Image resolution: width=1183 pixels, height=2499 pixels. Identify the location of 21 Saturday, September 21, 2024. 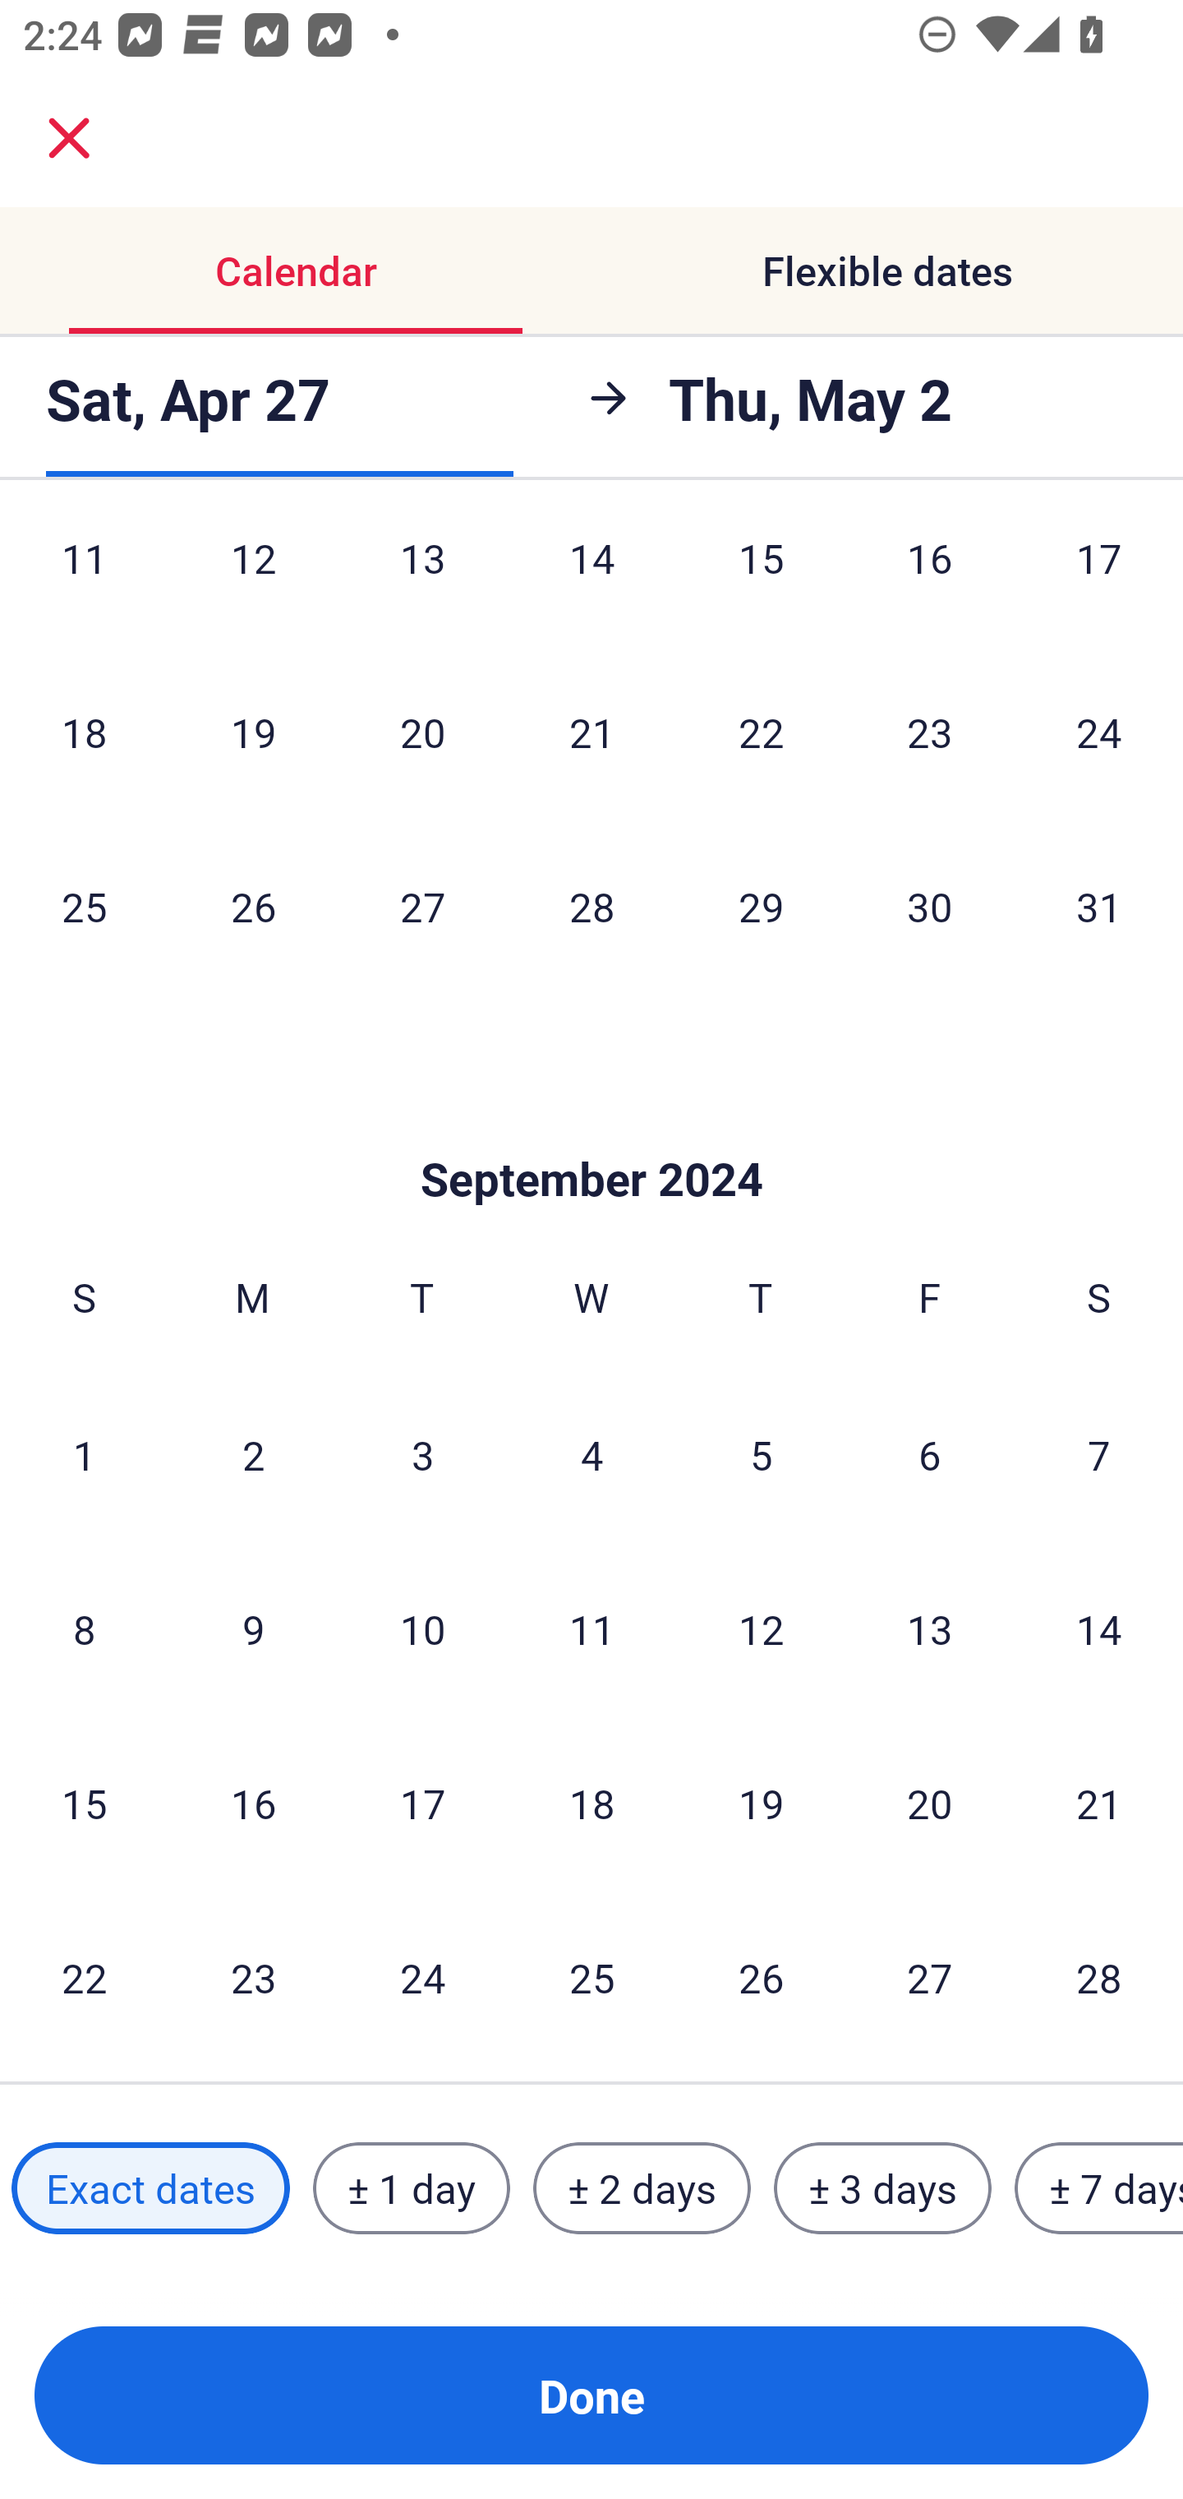
(1099, 1803).